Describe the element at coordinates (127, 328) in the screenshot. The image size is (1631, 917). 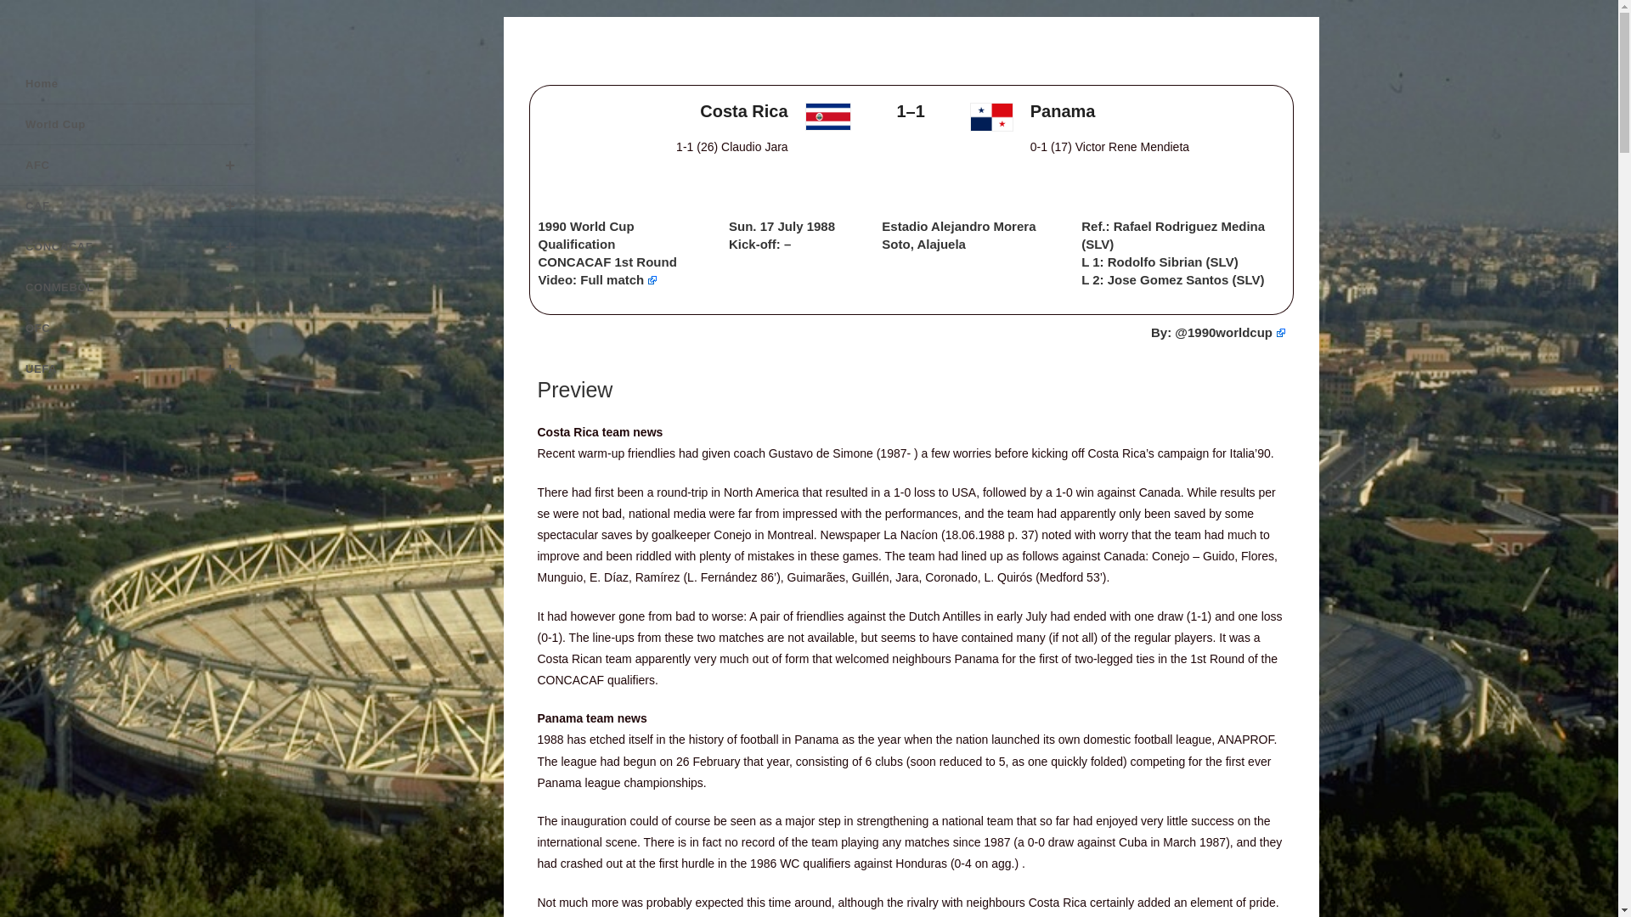
I see `OFC` at that location.